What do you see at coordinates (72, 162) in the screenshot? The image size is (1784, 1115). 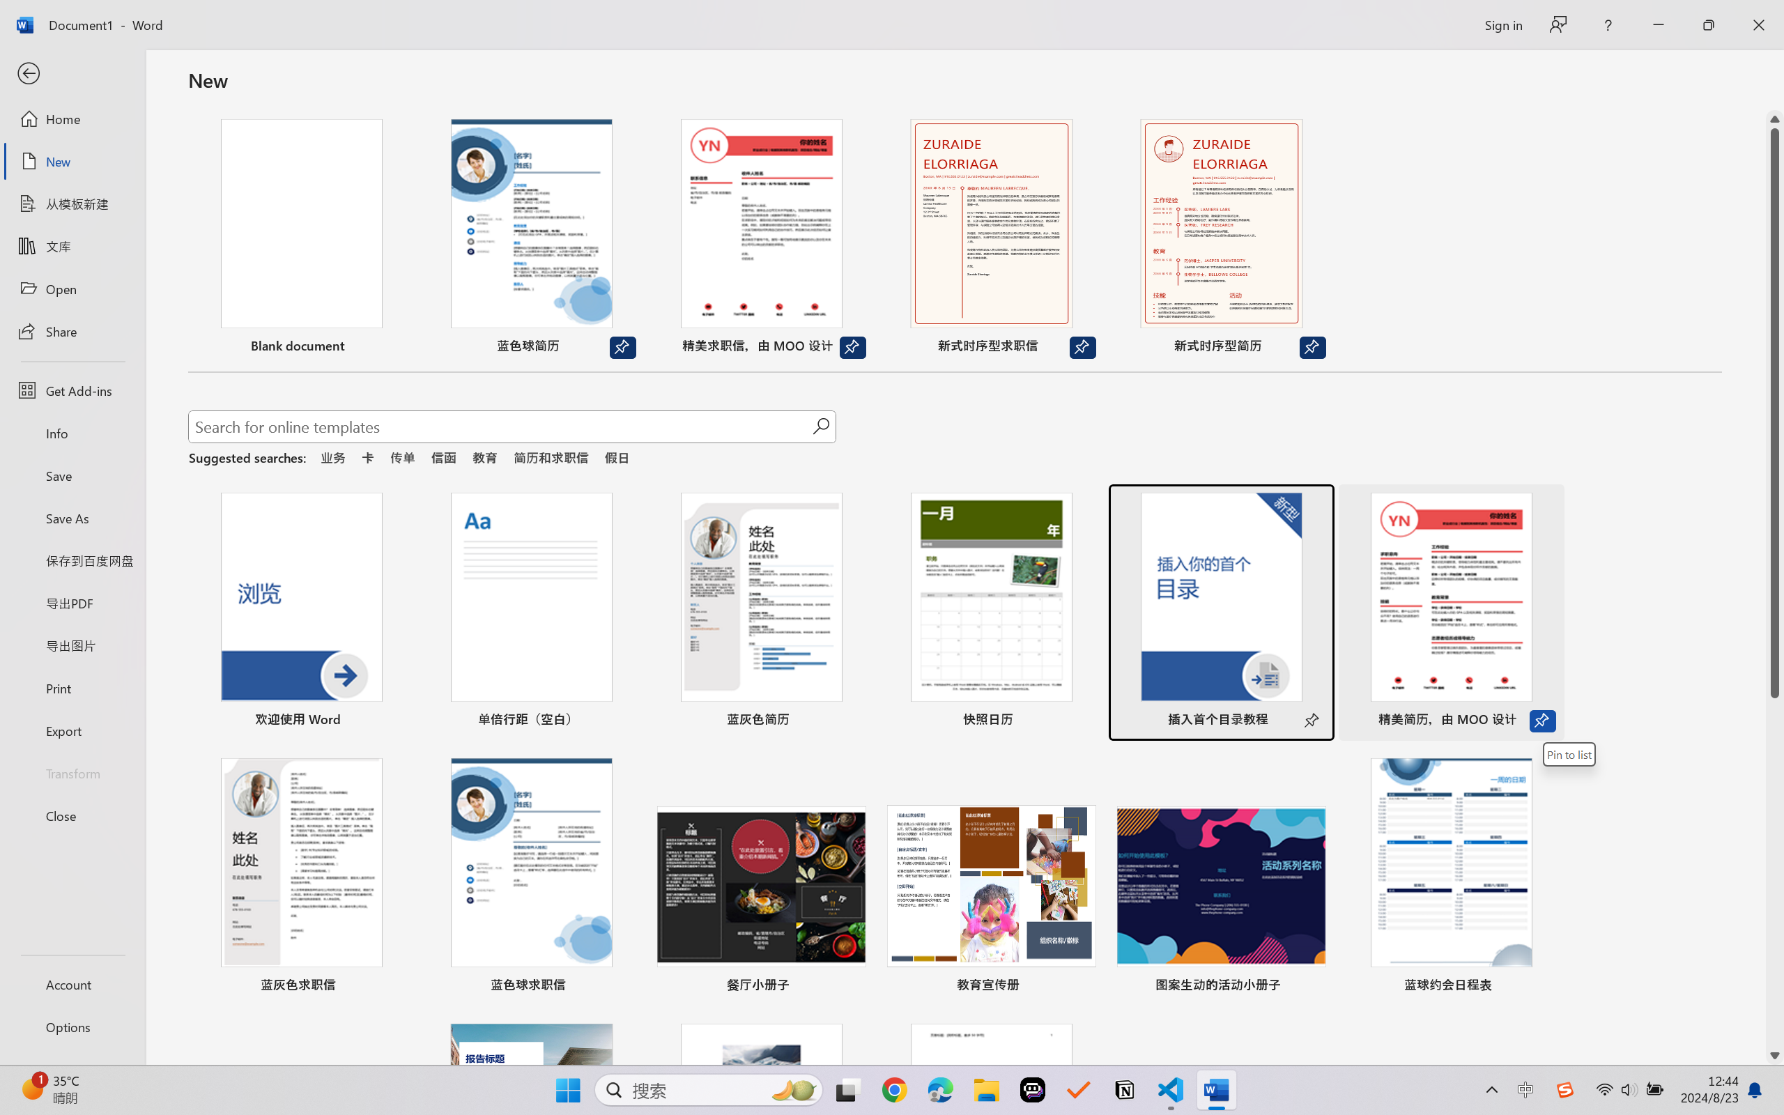 I see `New` at bounding box center [72, 162].